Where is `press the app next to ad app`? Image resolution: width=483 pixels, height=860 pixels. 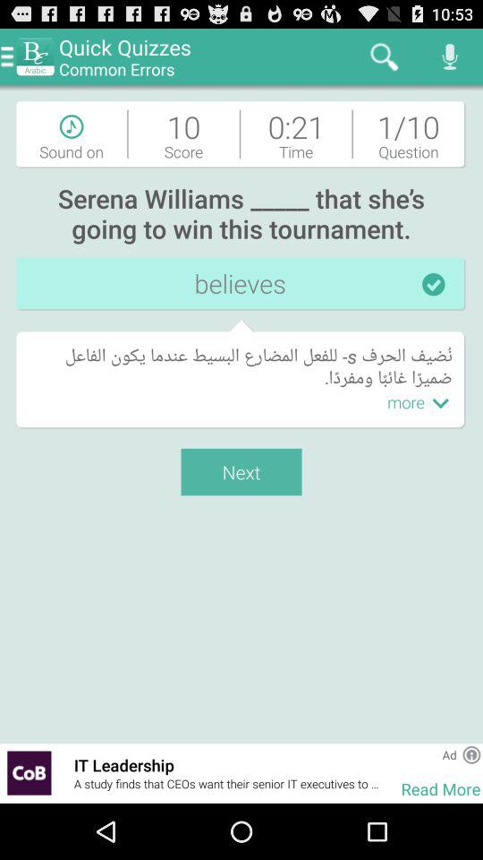
press the app next to ad app is located at coordinates (471, 754).